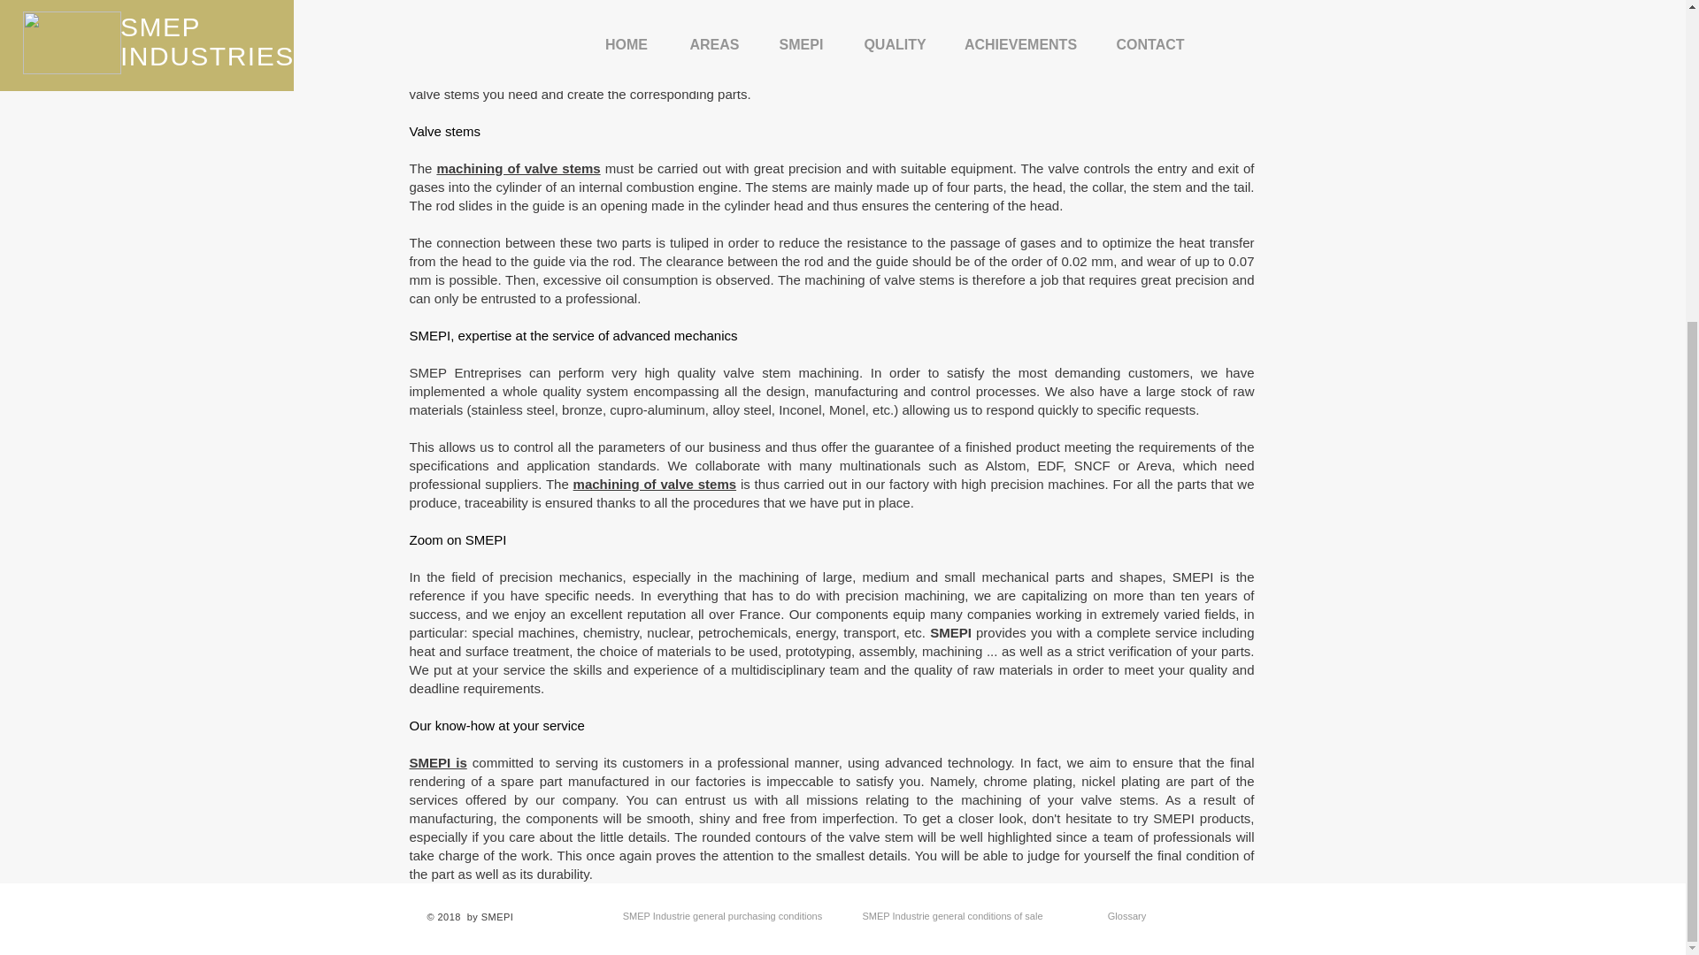 This screenshot has width=1699, height=955. I want to click on SMEP Industrie general conditions of sale, so click(952, 917).